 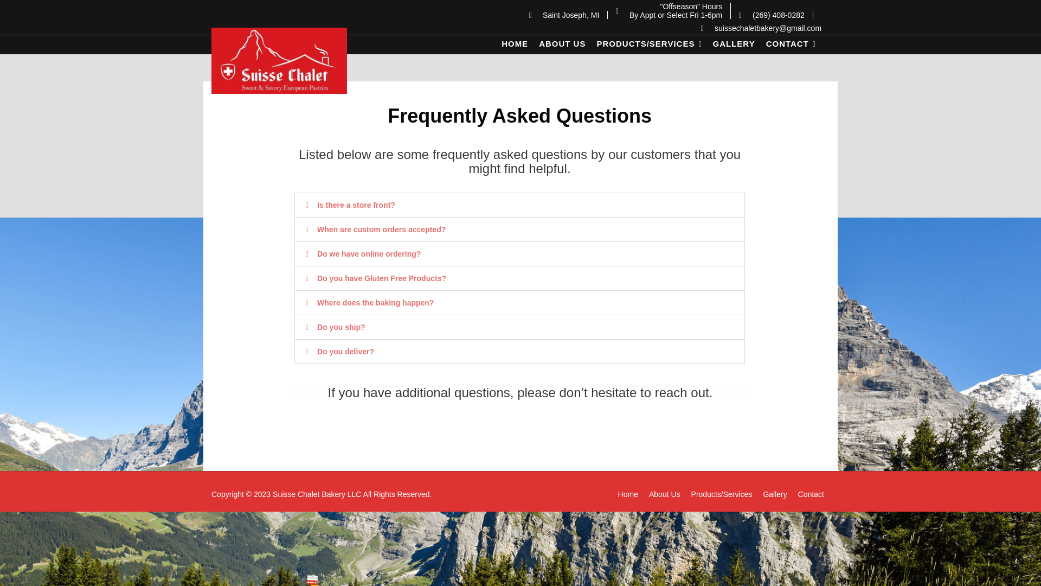 I want to click on Do we have online ordering?, so click(x=369, y=254).